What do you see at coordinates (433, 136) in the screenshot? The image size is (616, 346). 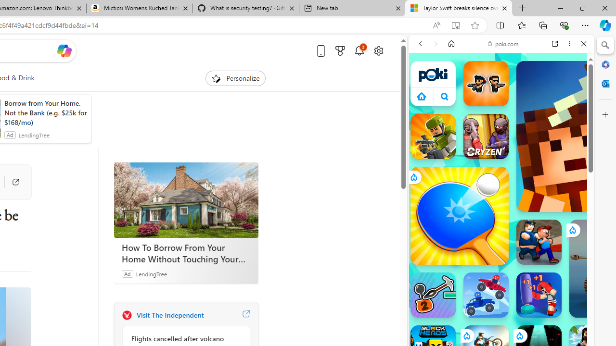 I see `Kour.io Kour.io` at bounding box center [433, 136].